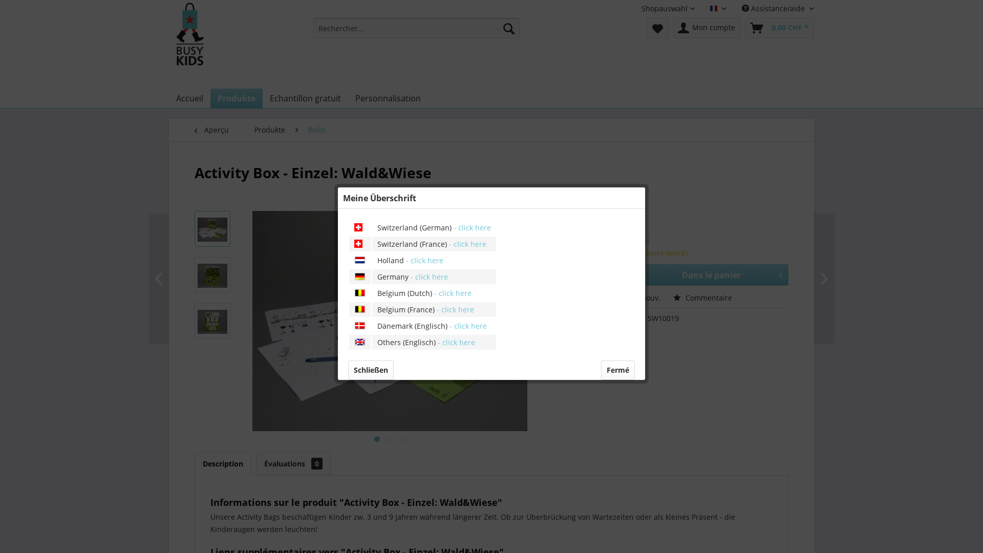 The image size is (983, 553). Describe the element at coordinates (640, 298) in the screenshot. I see `Se souv.` at that location.